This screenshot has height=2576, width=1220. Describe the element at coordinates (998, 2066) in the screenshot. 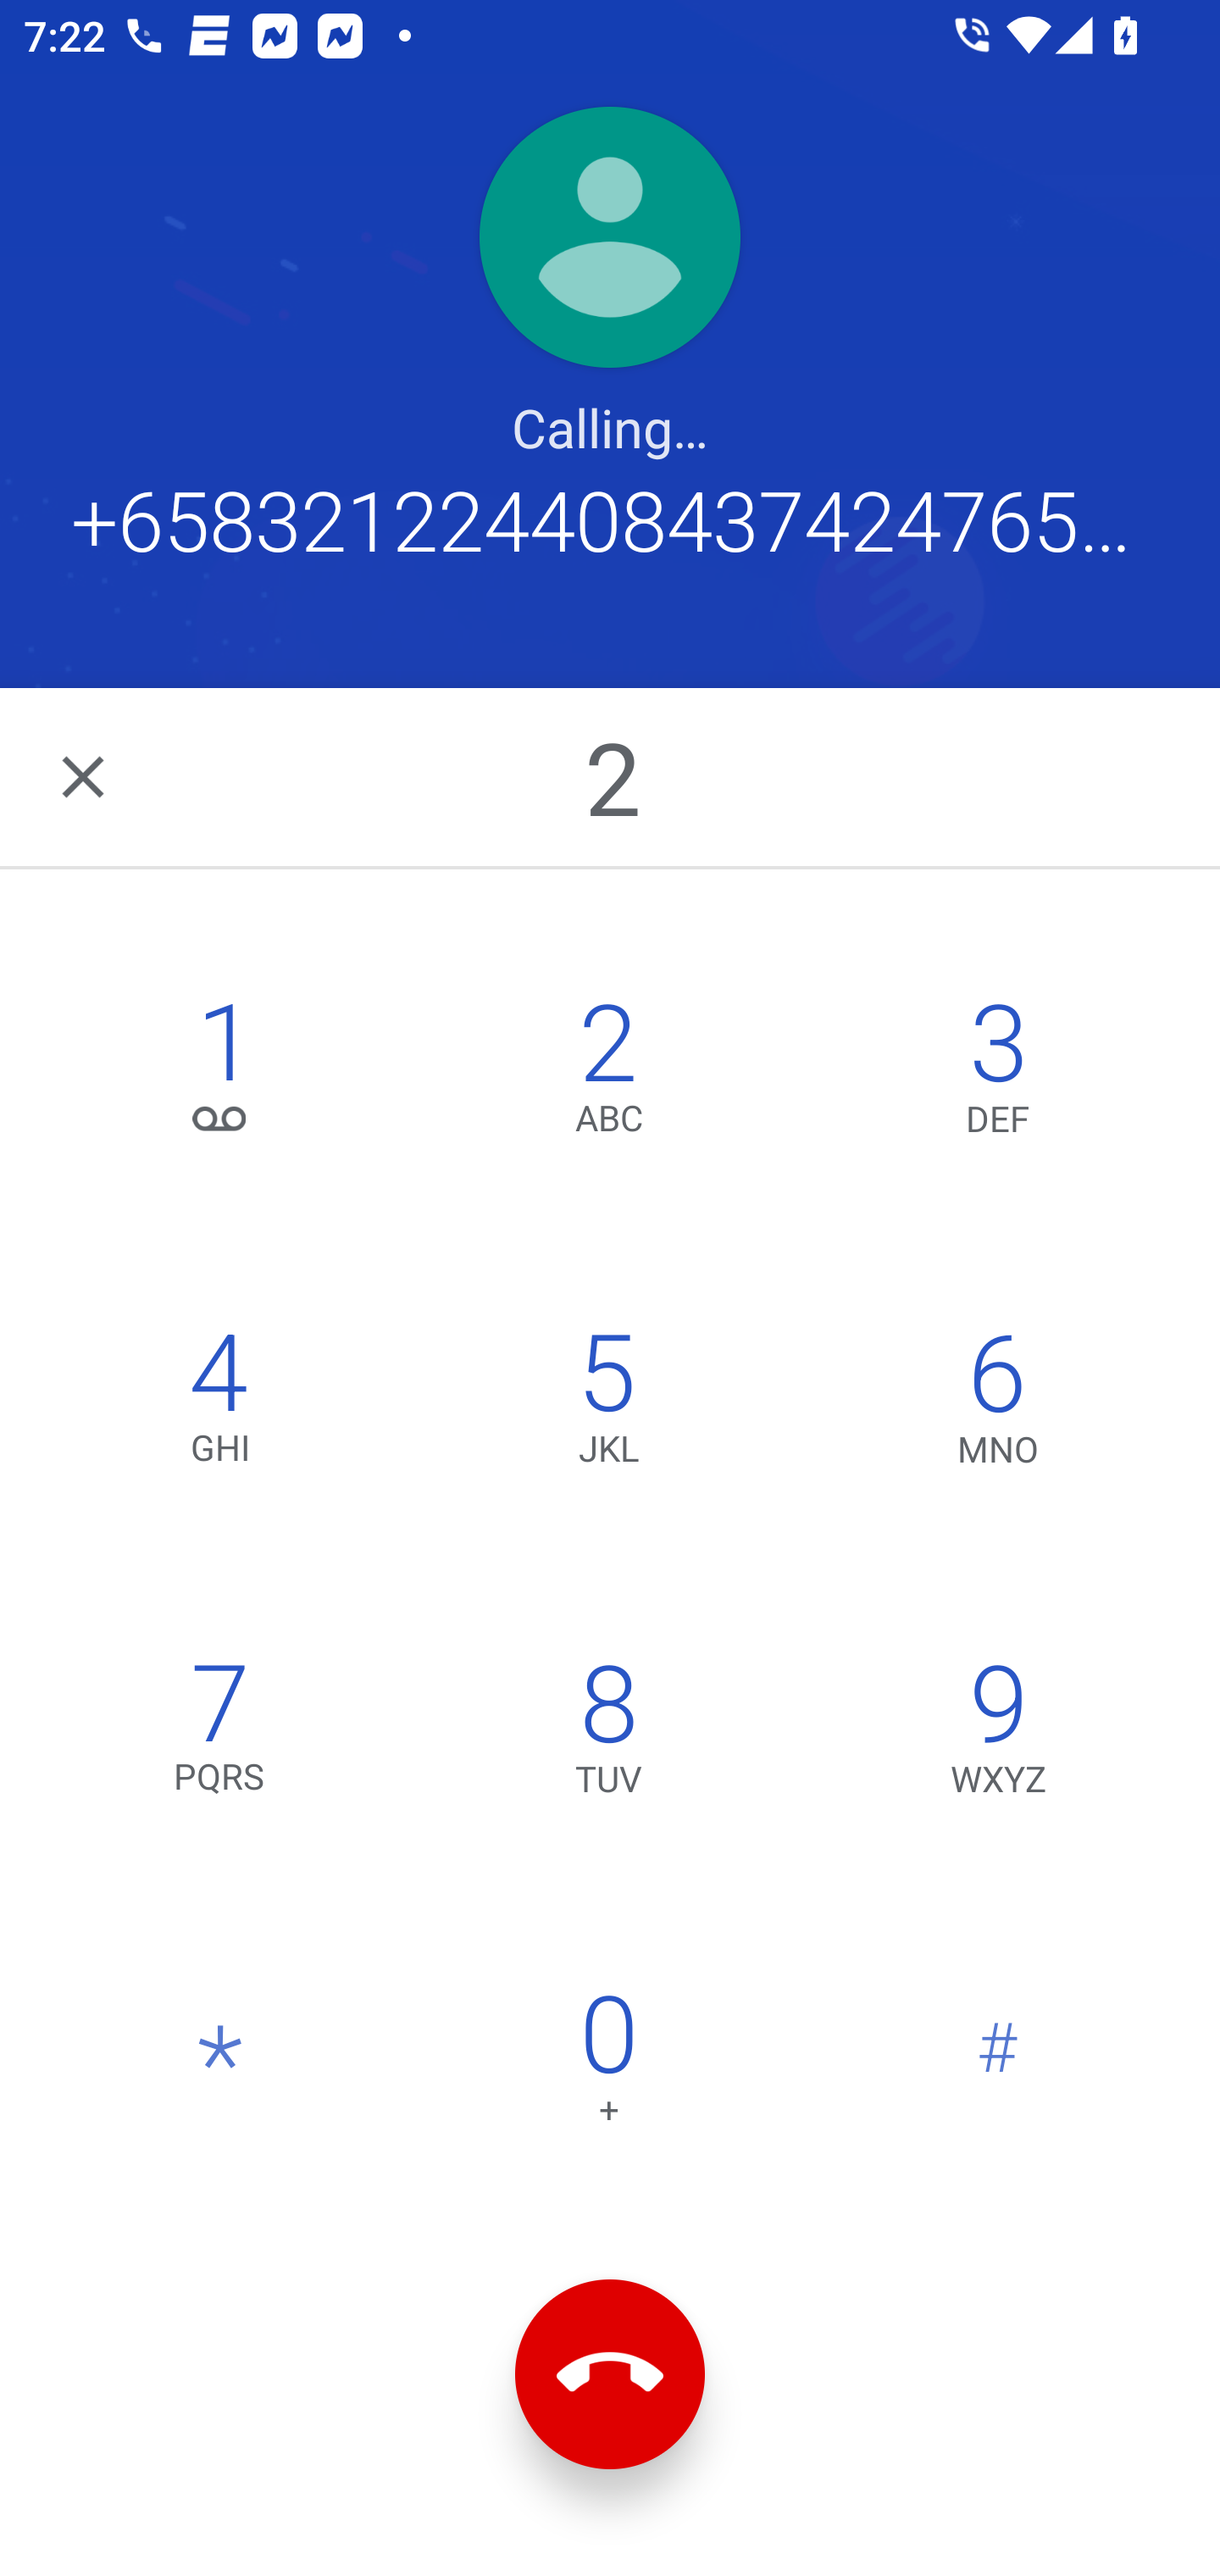

I see `#` at that location.